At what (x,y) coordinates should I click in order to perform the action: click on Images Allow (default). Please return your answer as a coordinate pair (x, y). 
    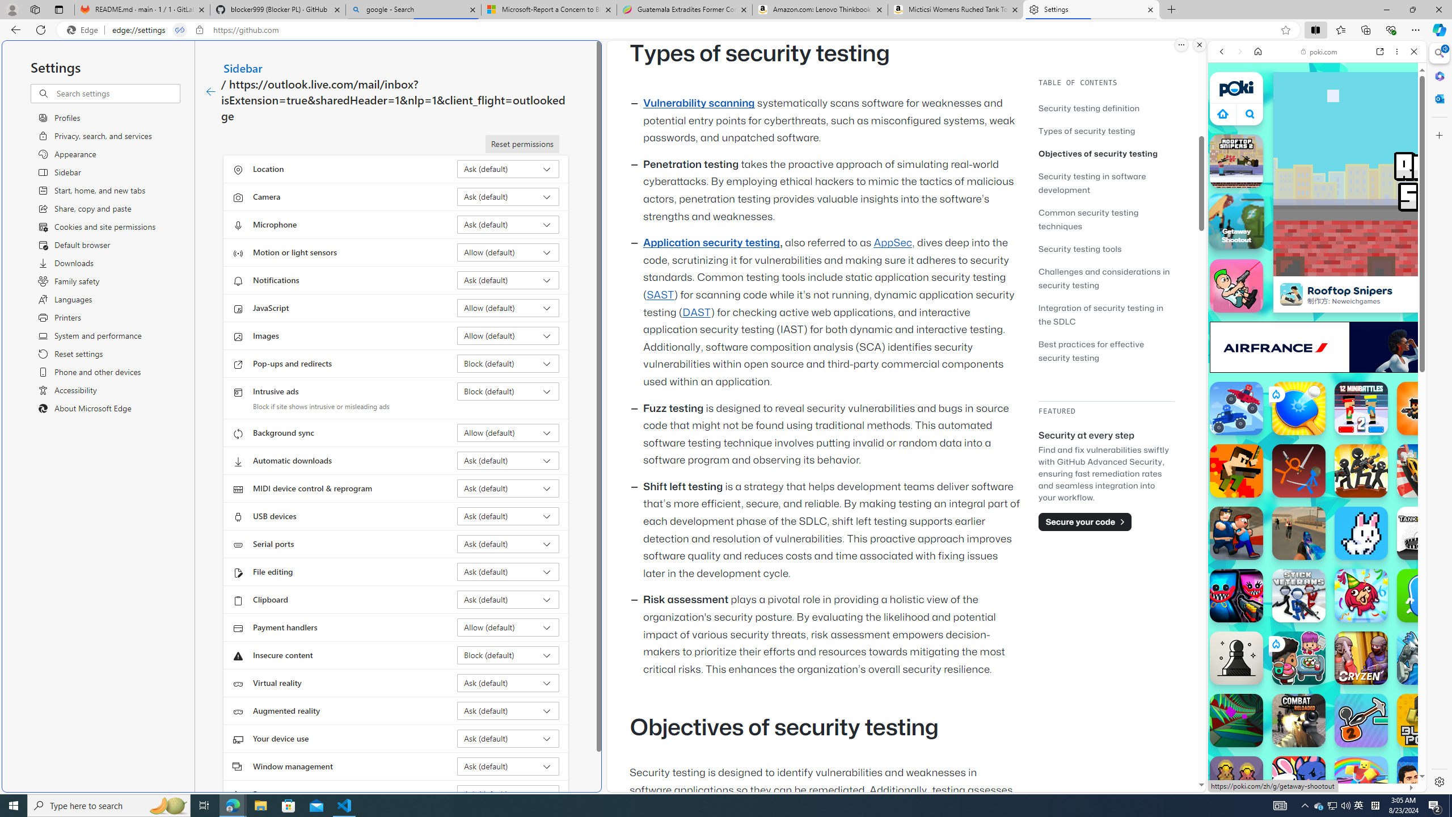
    Looking at the image, I should click on (508, 336).